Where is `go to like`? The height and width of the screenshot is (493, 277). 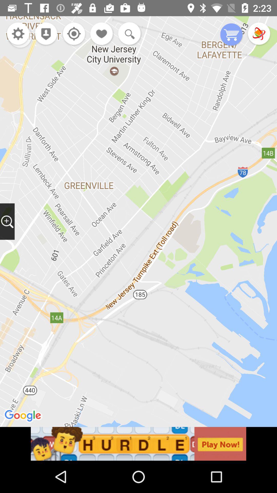
go to like is located at coordinates (102, 34).